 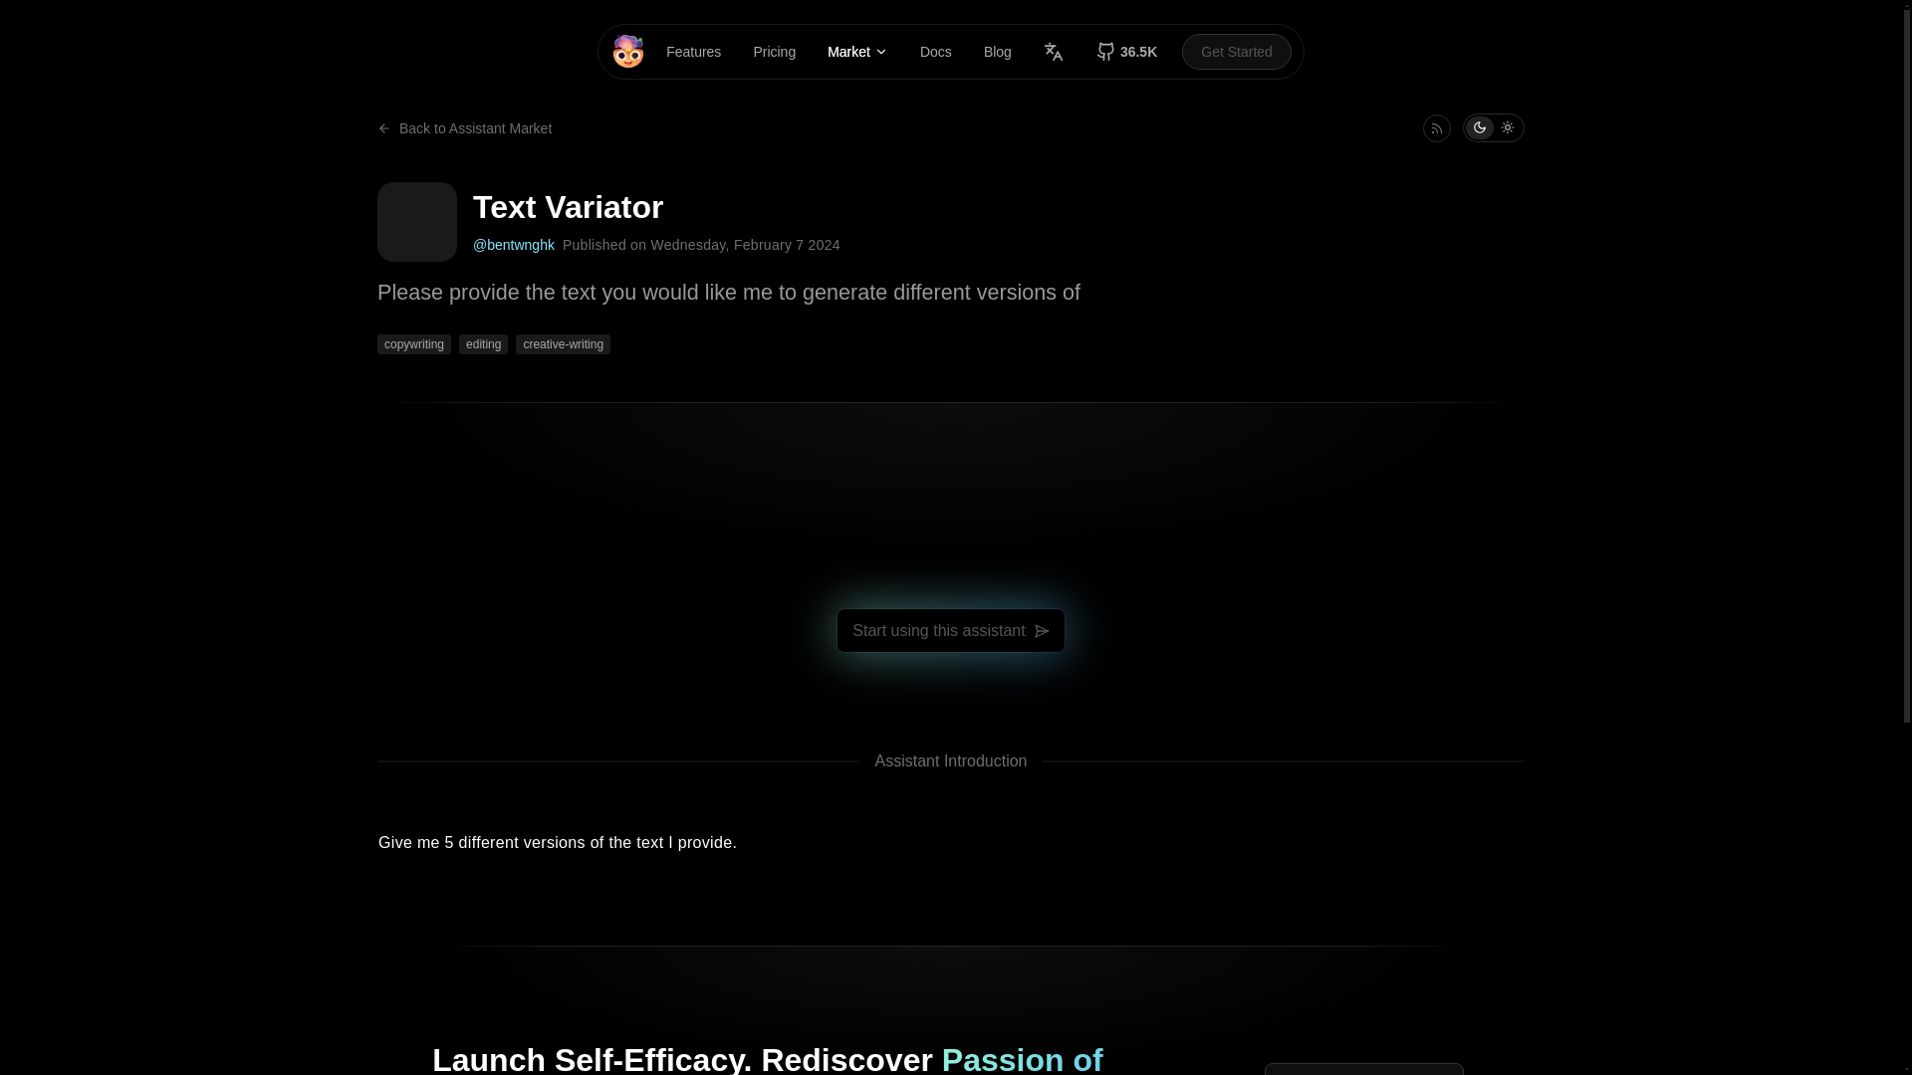 What do you see at coordinates (627, 52) in the screenshot?
I see `Home` at bounding box center [627, 52].